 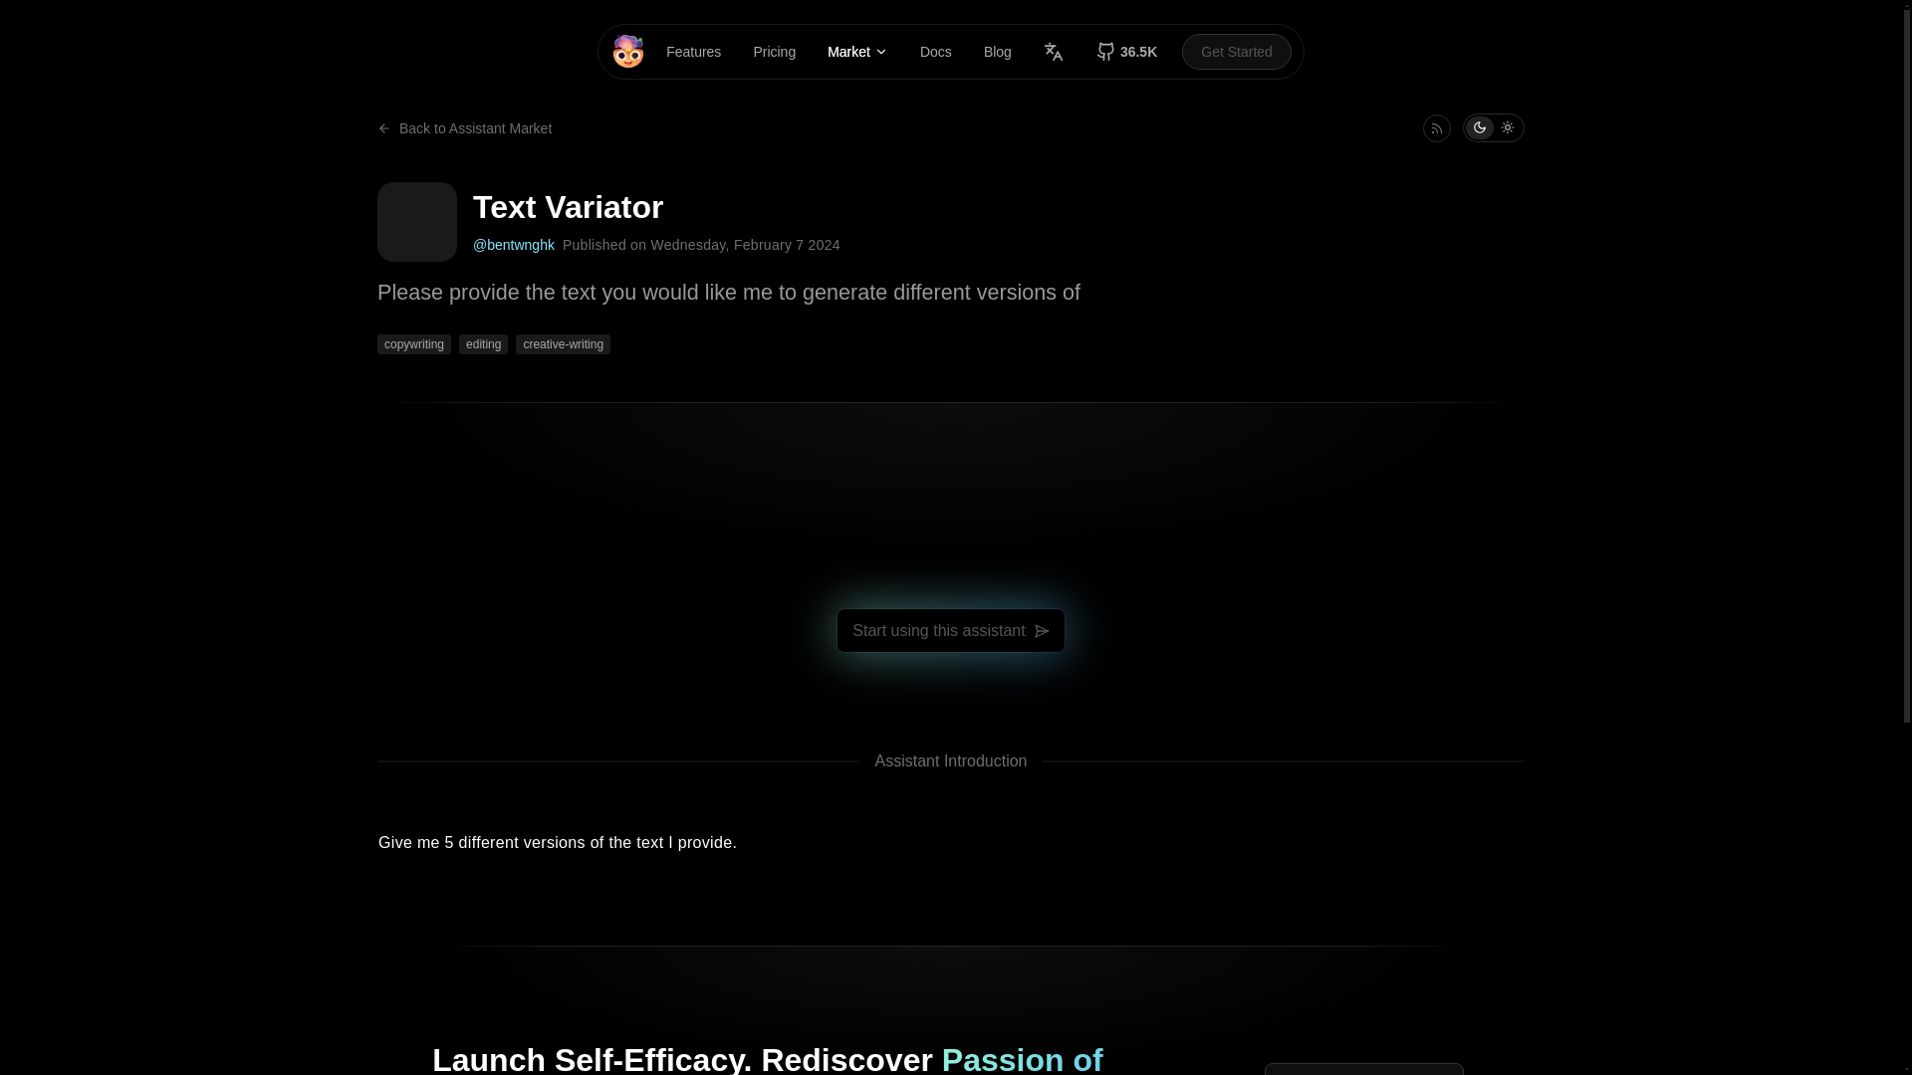 What do you see at coordinates (627, 52) in the screenshot?
I see `Home` at bounding box center [627, 52].